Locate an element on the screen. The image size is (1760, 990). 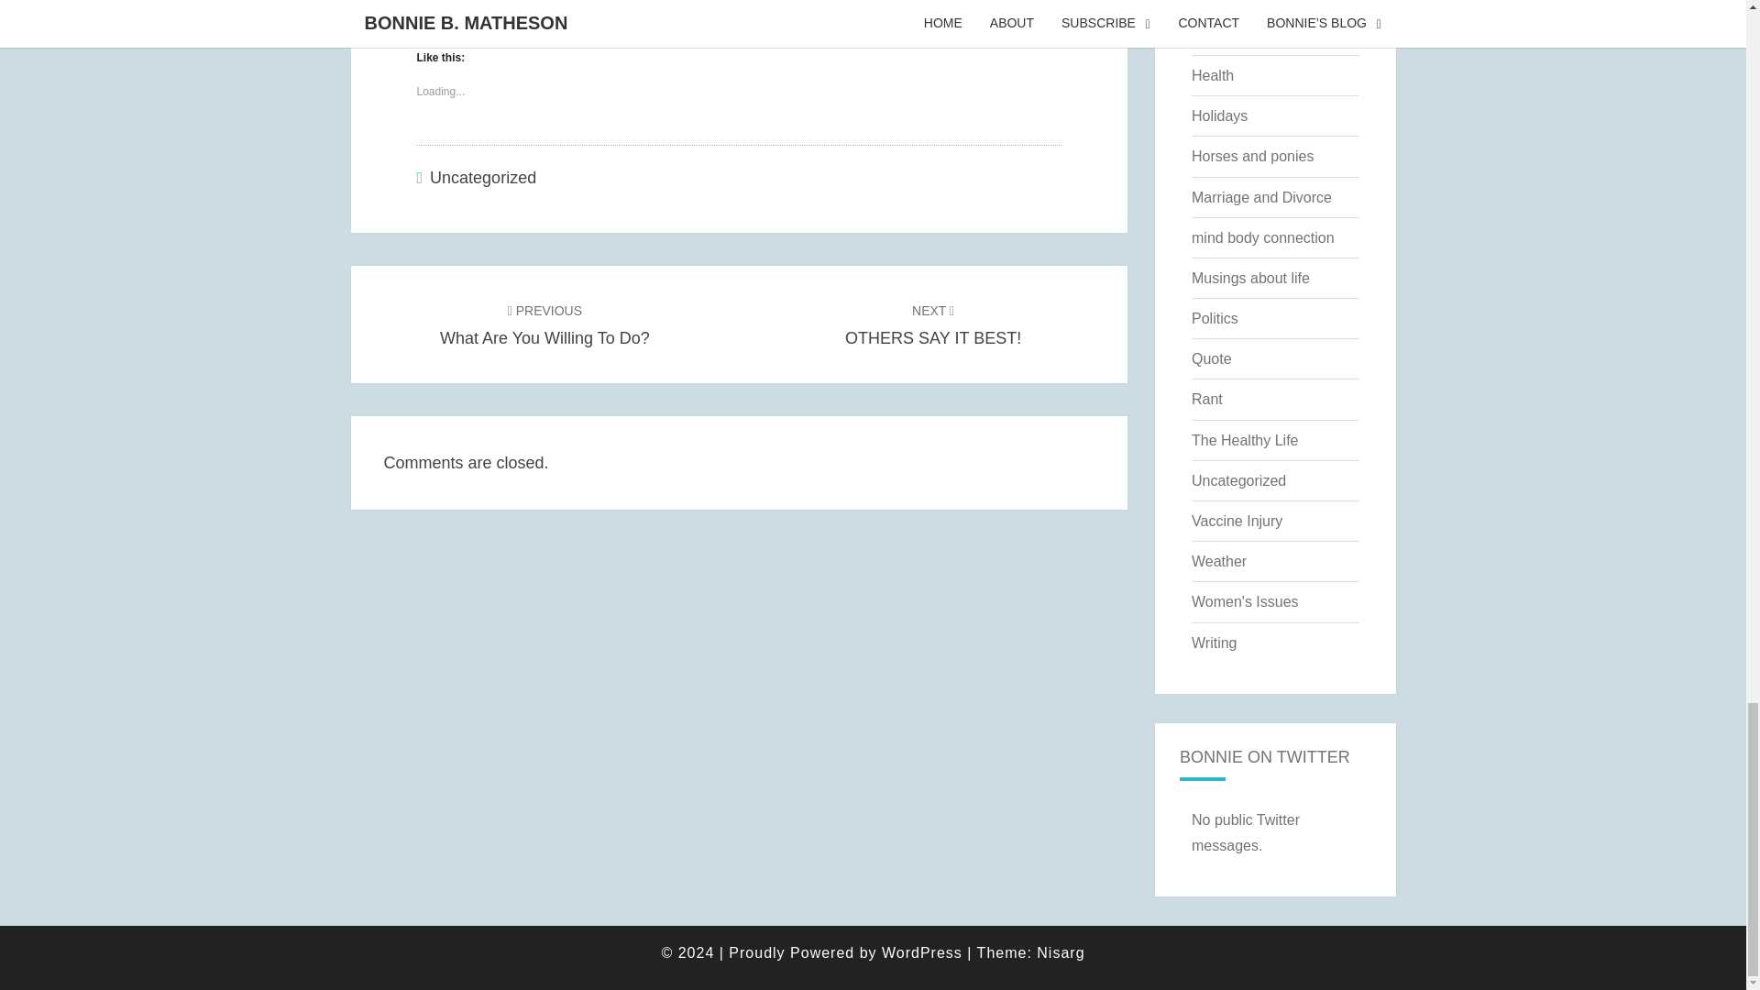
Tweet is located at coordinates (445, 5).